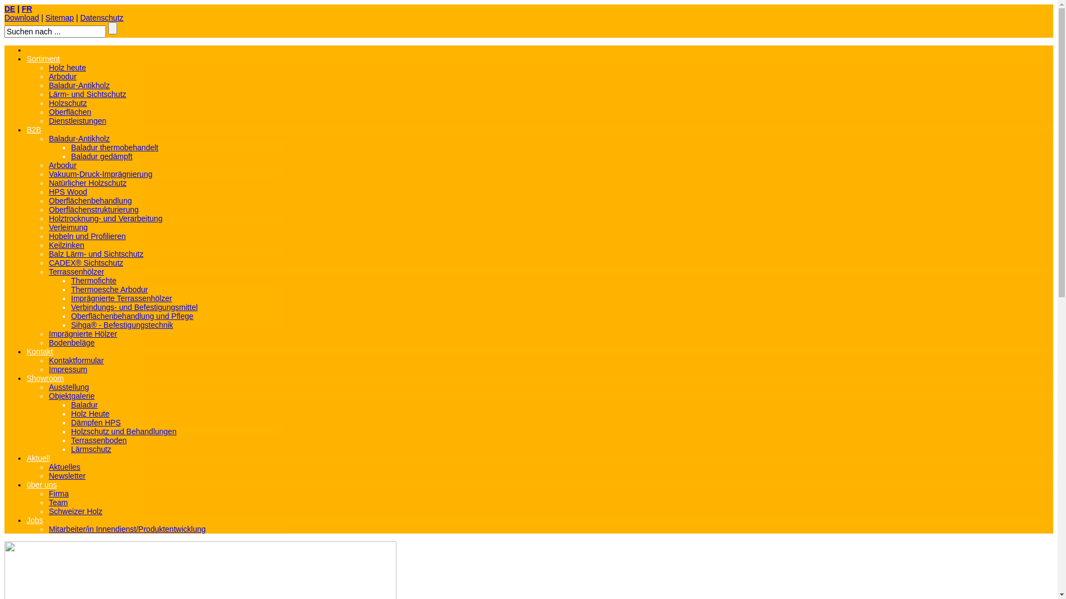  Describe the element at coordinates (124, 432) in the screenshot. I see `Holzschutz und Behandlungen` at that location.